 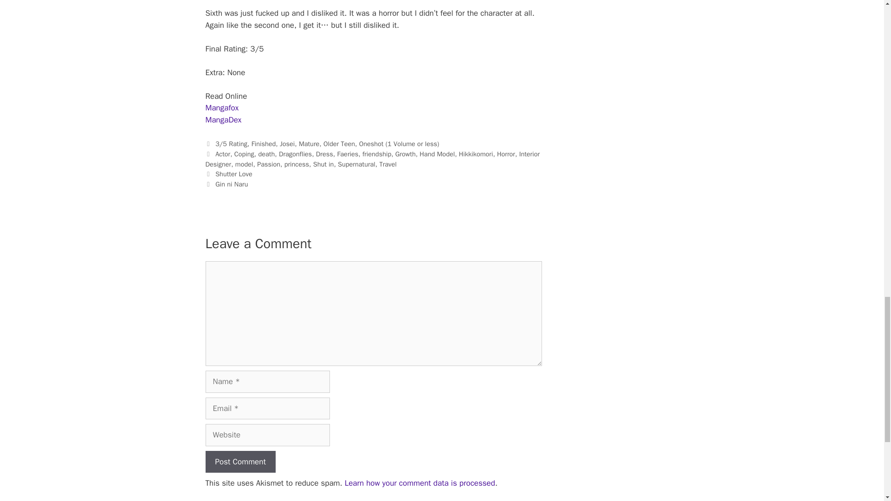 What do you see at coordinates (309, 144) in the screenshot?
I see `Mature` at bounding box center [309, 144].